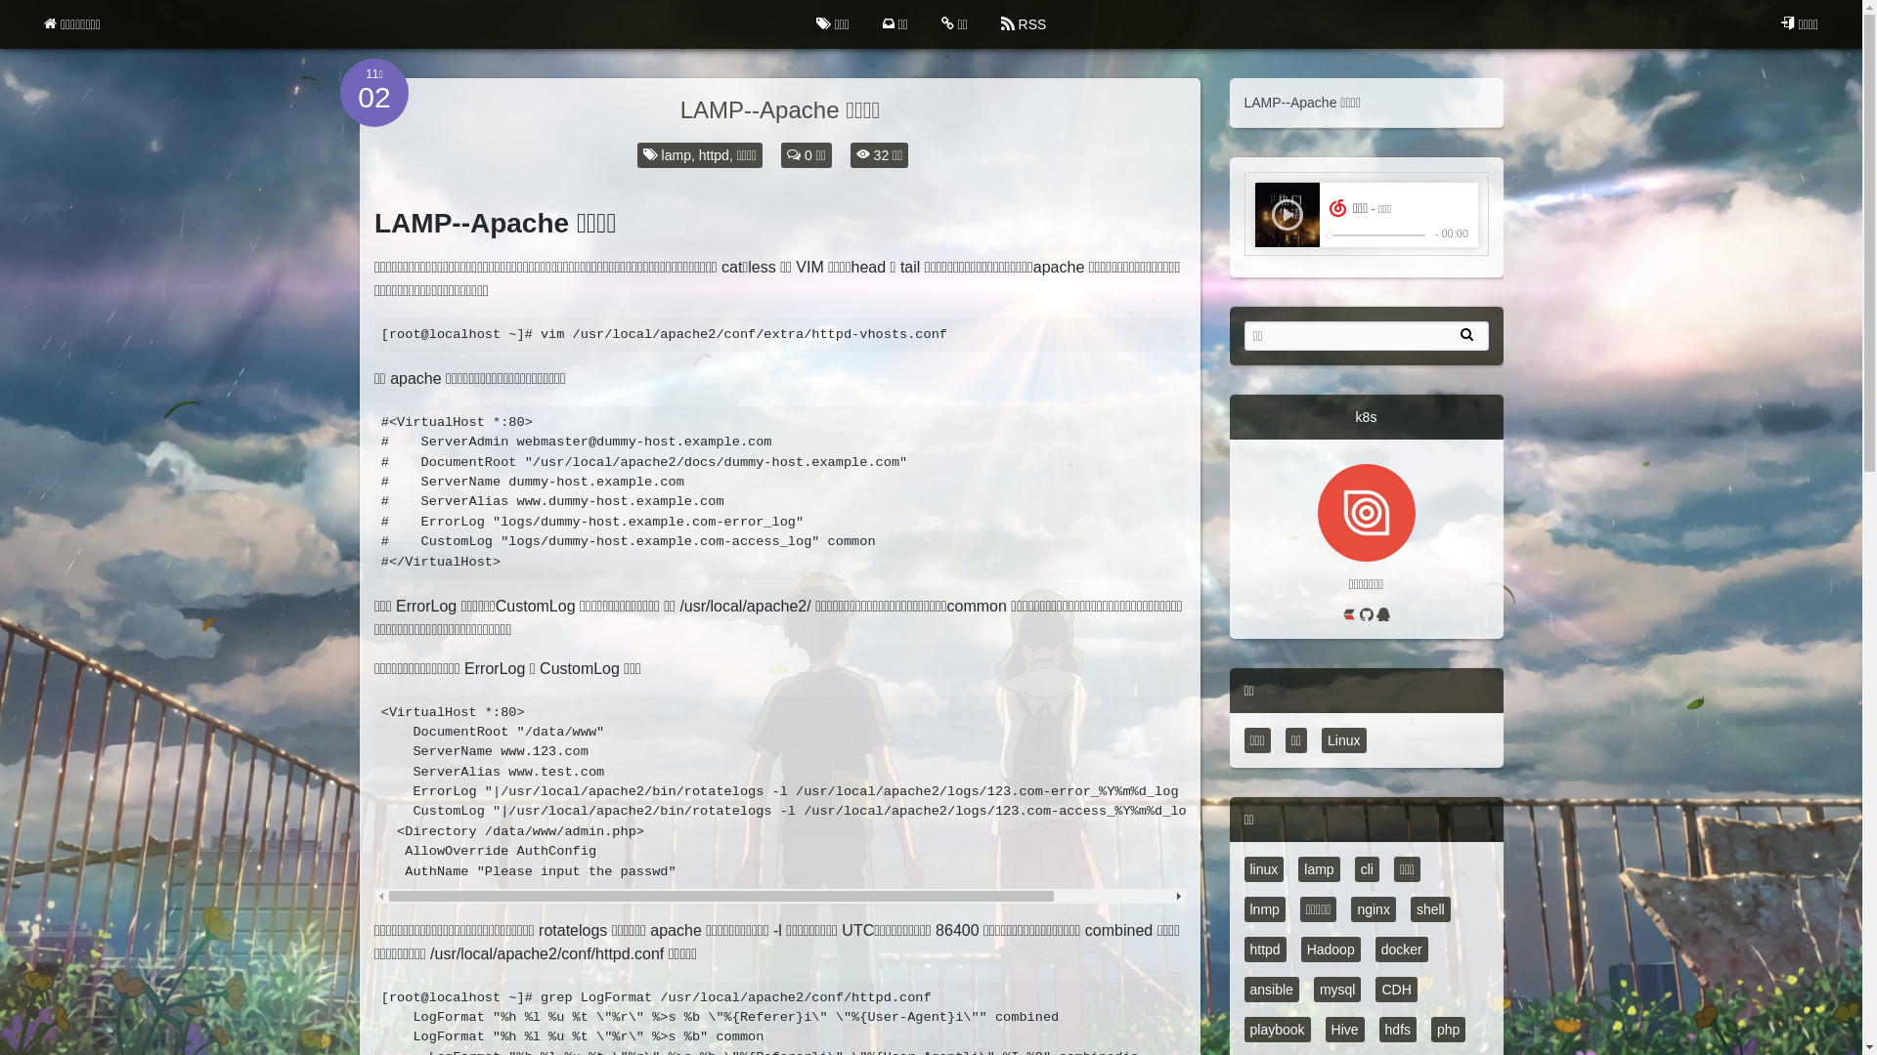 The height and width of the screenshot is (1055, 1877). Describe the element at coordinates (1271, 990) in the screenshot. I see `ansible` at that location.